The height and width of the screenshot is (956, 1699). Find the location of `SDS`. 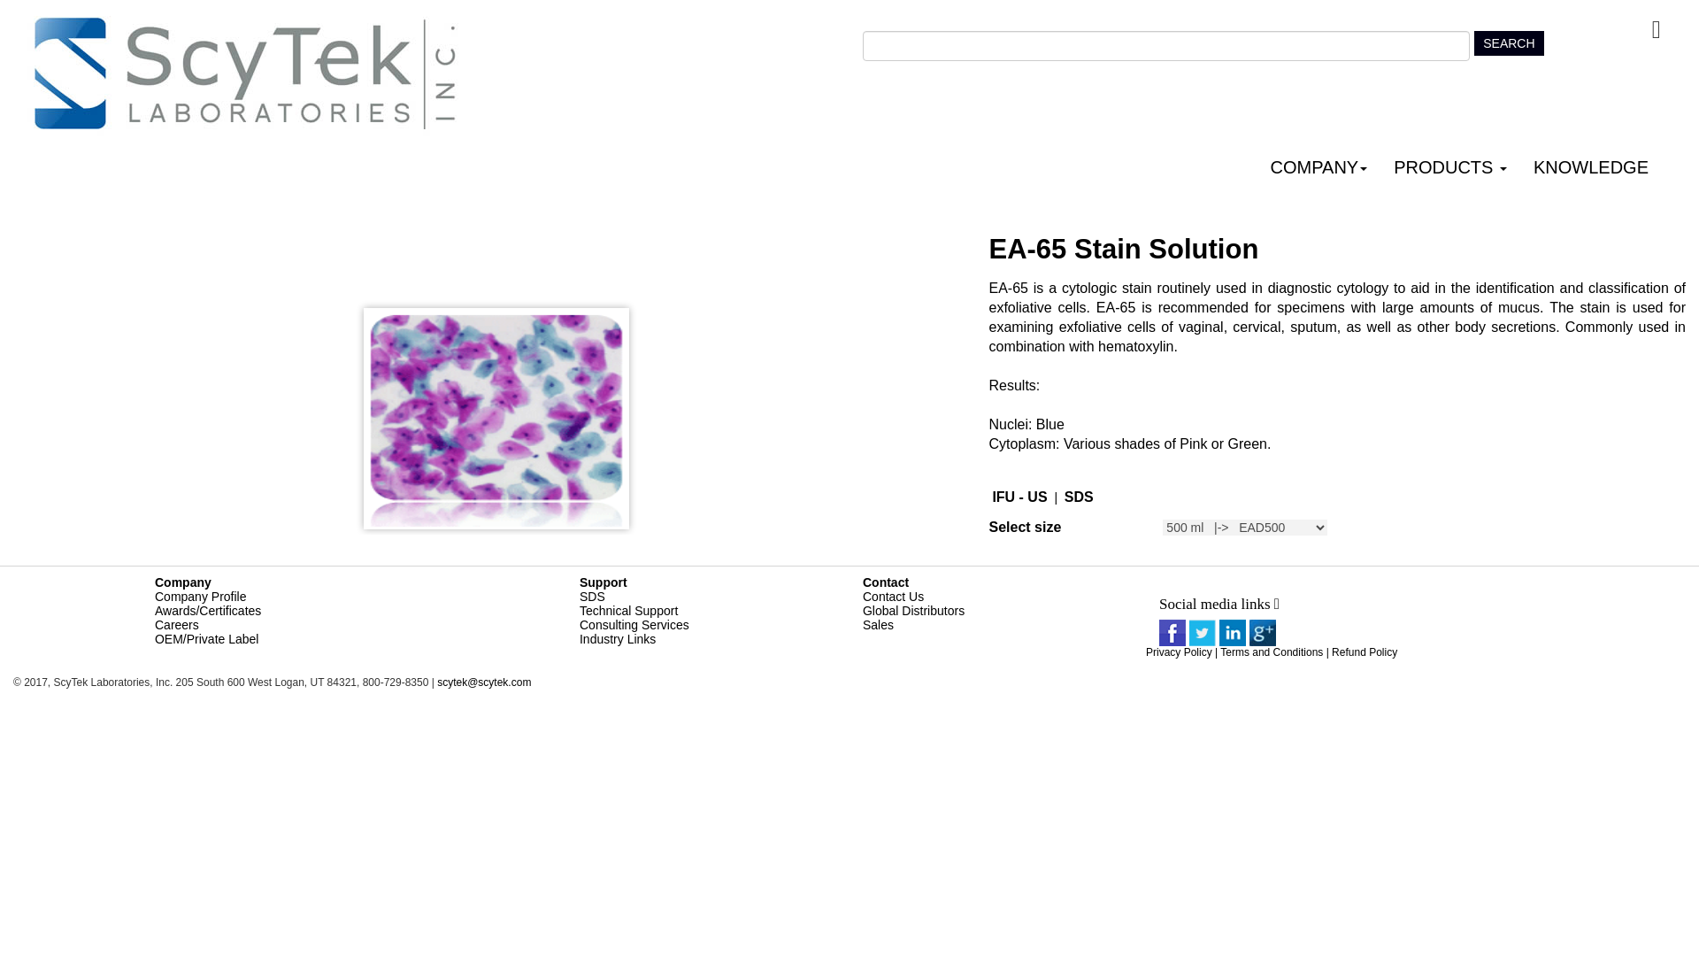

SDS is located at coordinates (1080, 497).